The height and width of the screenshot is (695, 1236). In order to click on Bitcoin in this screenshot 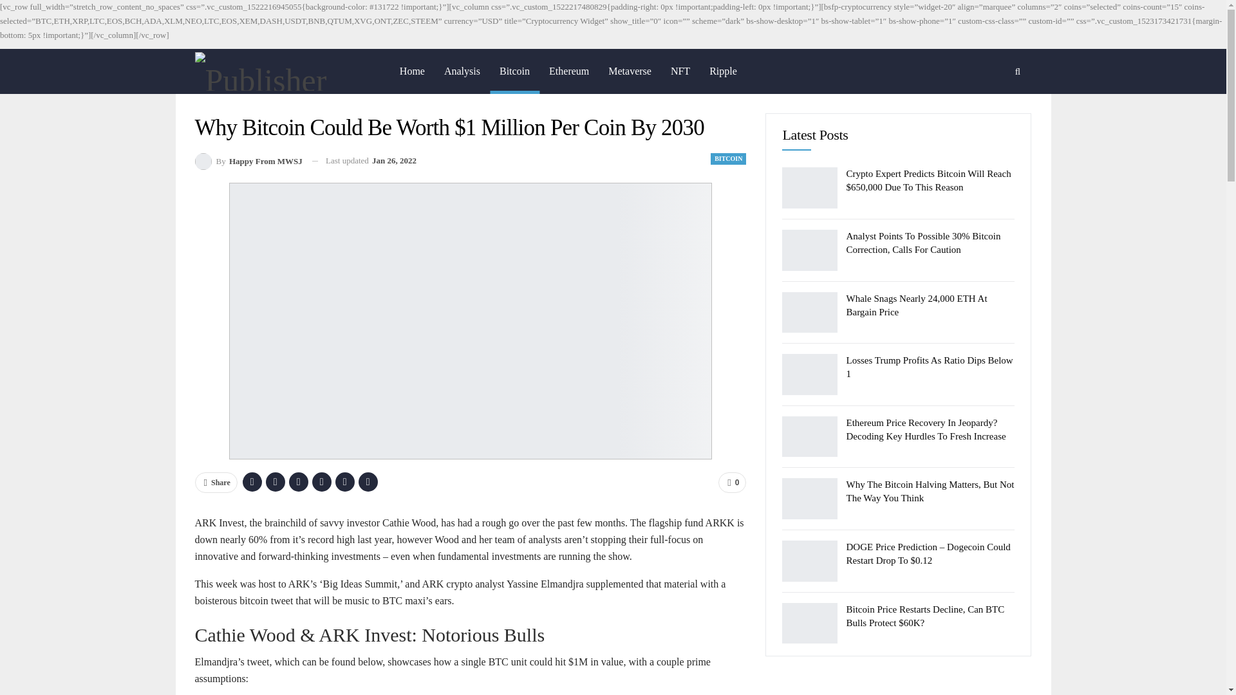, I will do `click(514, 71)`.